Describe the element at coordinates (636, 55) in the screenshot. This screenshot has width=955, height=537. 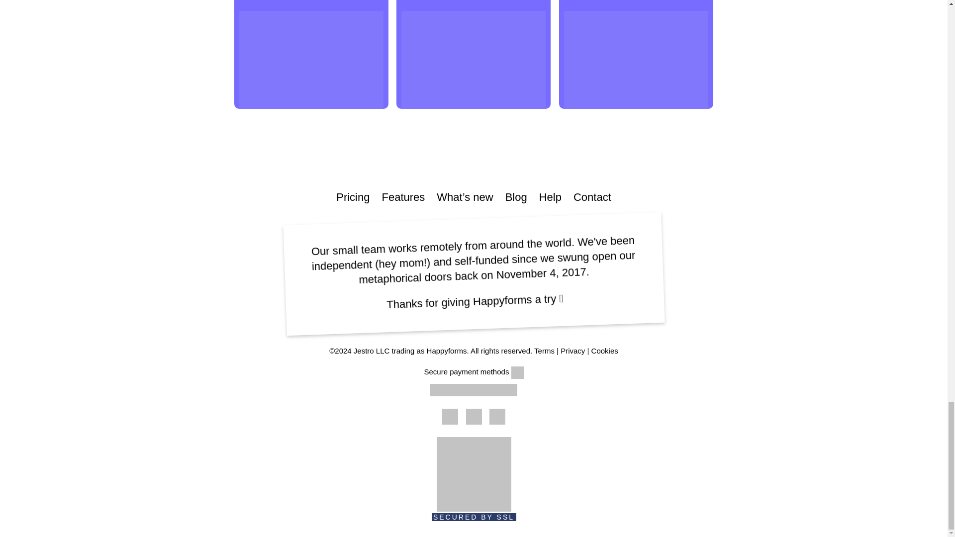
I see `Feedback Form` at that location.